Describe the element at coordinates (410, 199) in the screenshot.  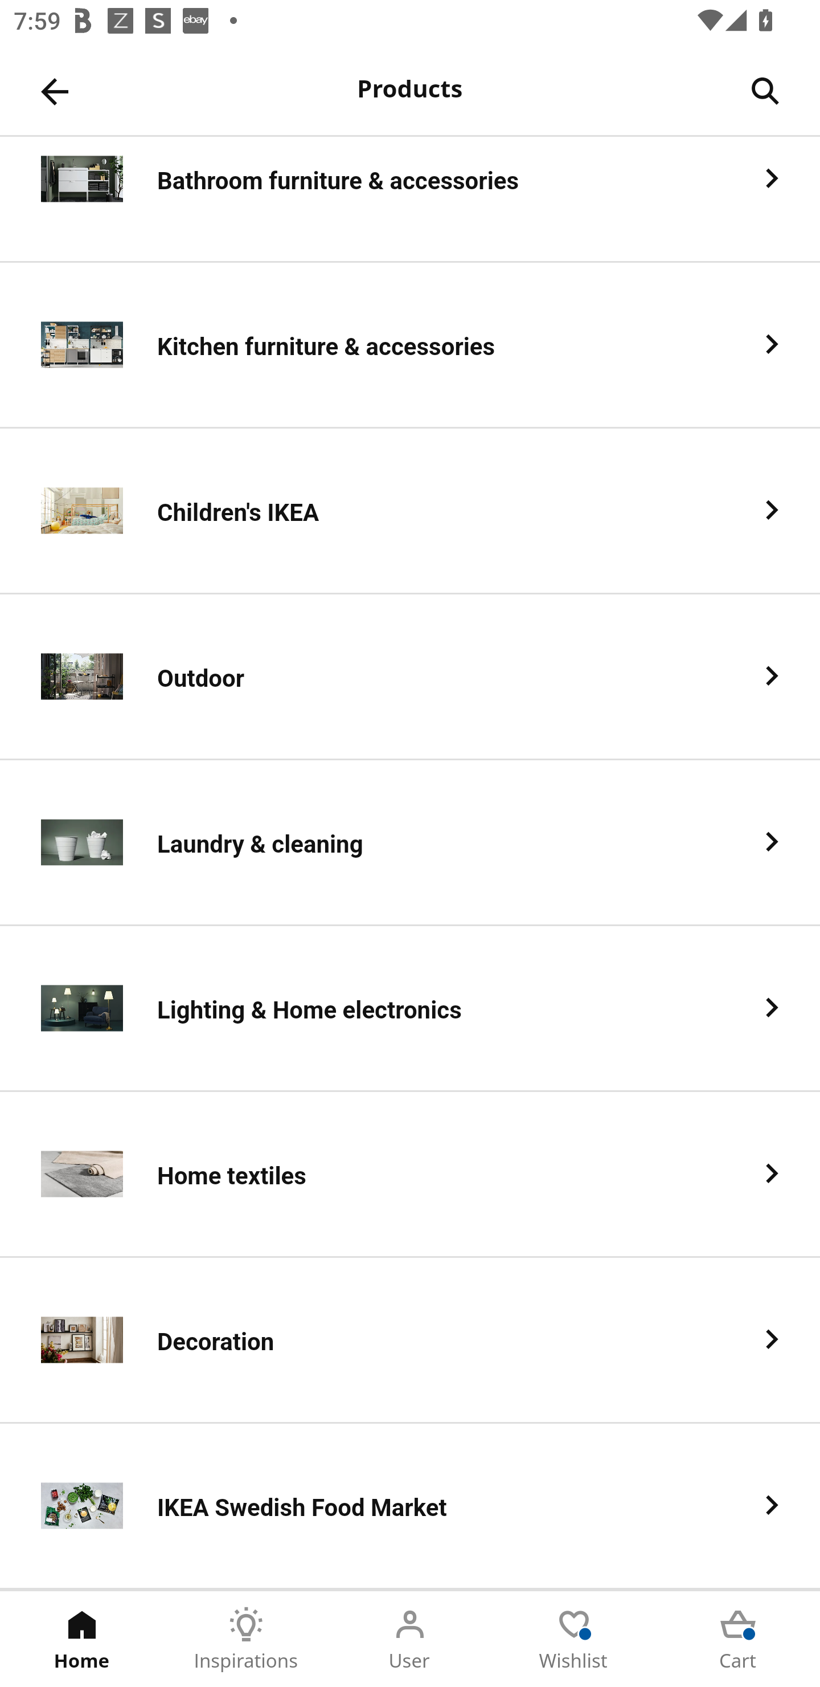
I see `Bathroom furniture & accessories` at that location.